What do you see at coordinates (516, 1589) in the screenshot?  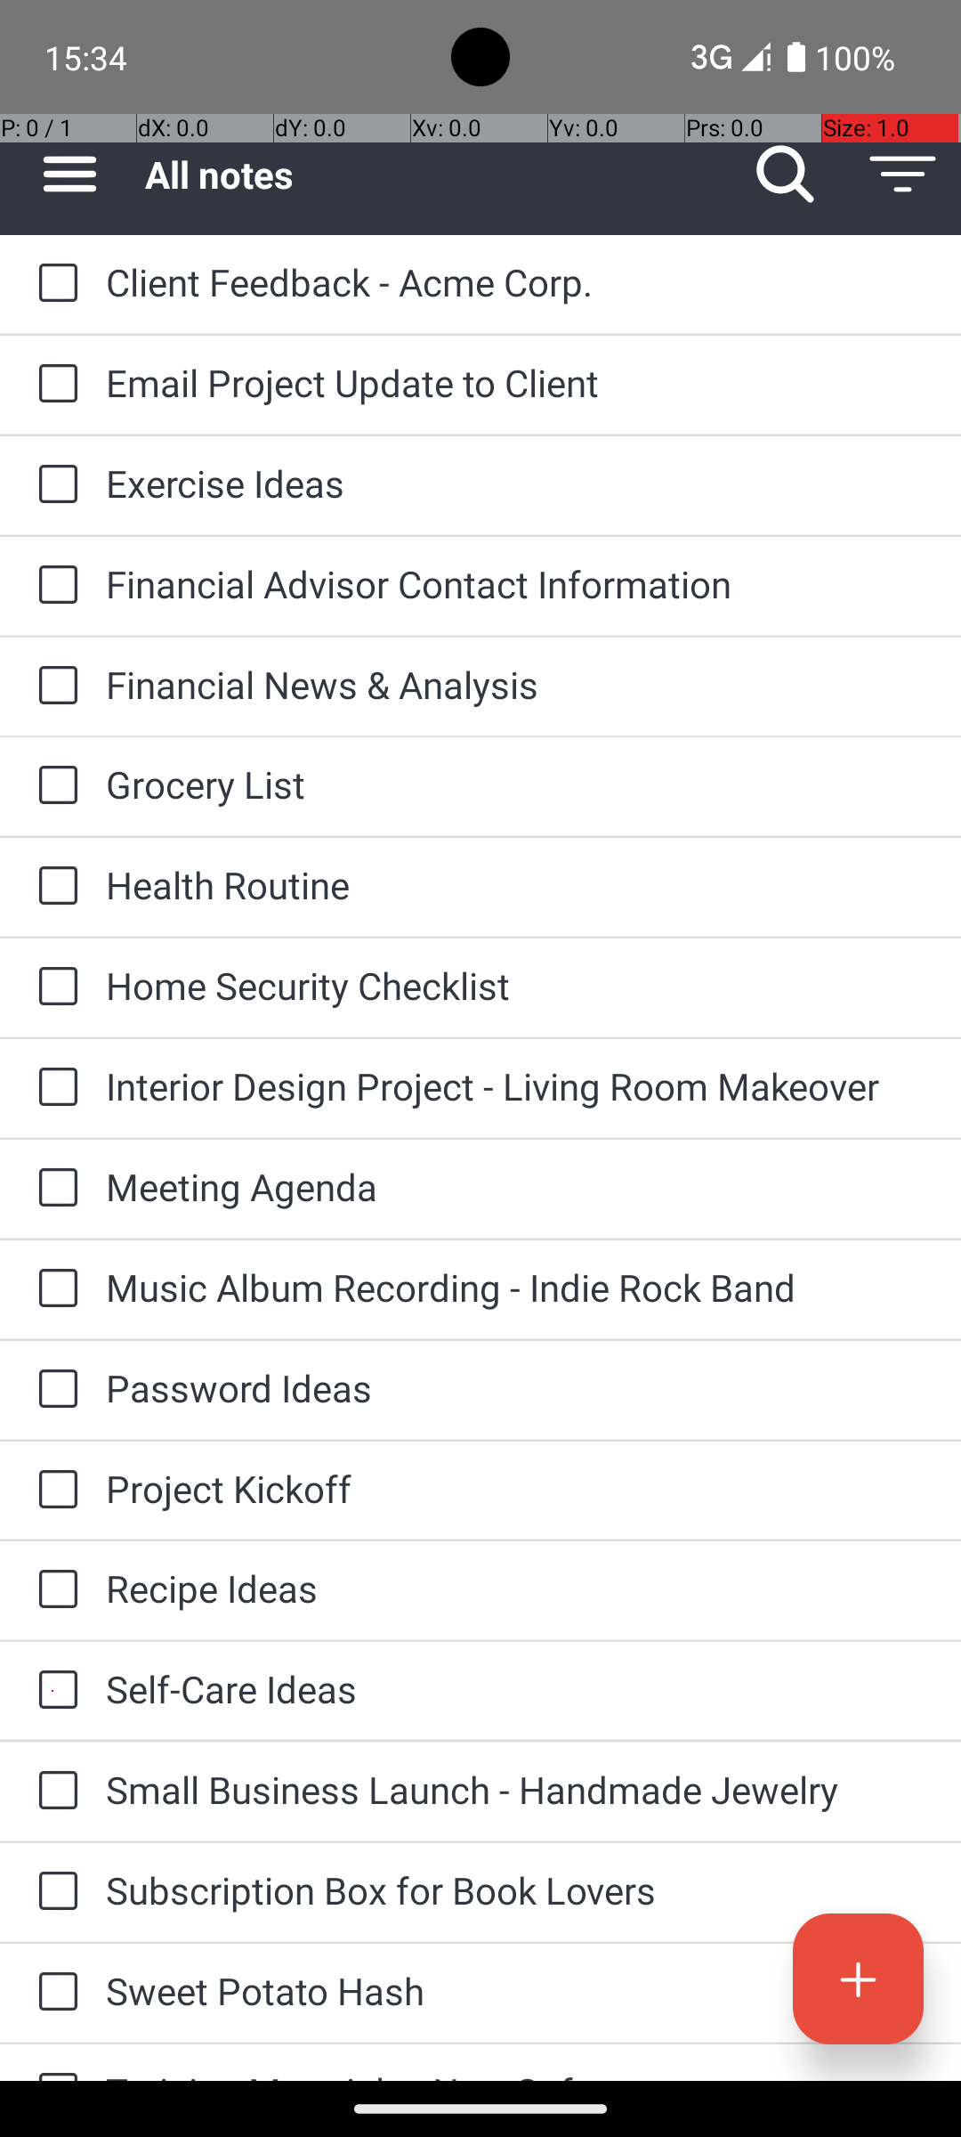 I see `Recipe Ideas` at bounding box center [516, 1589].